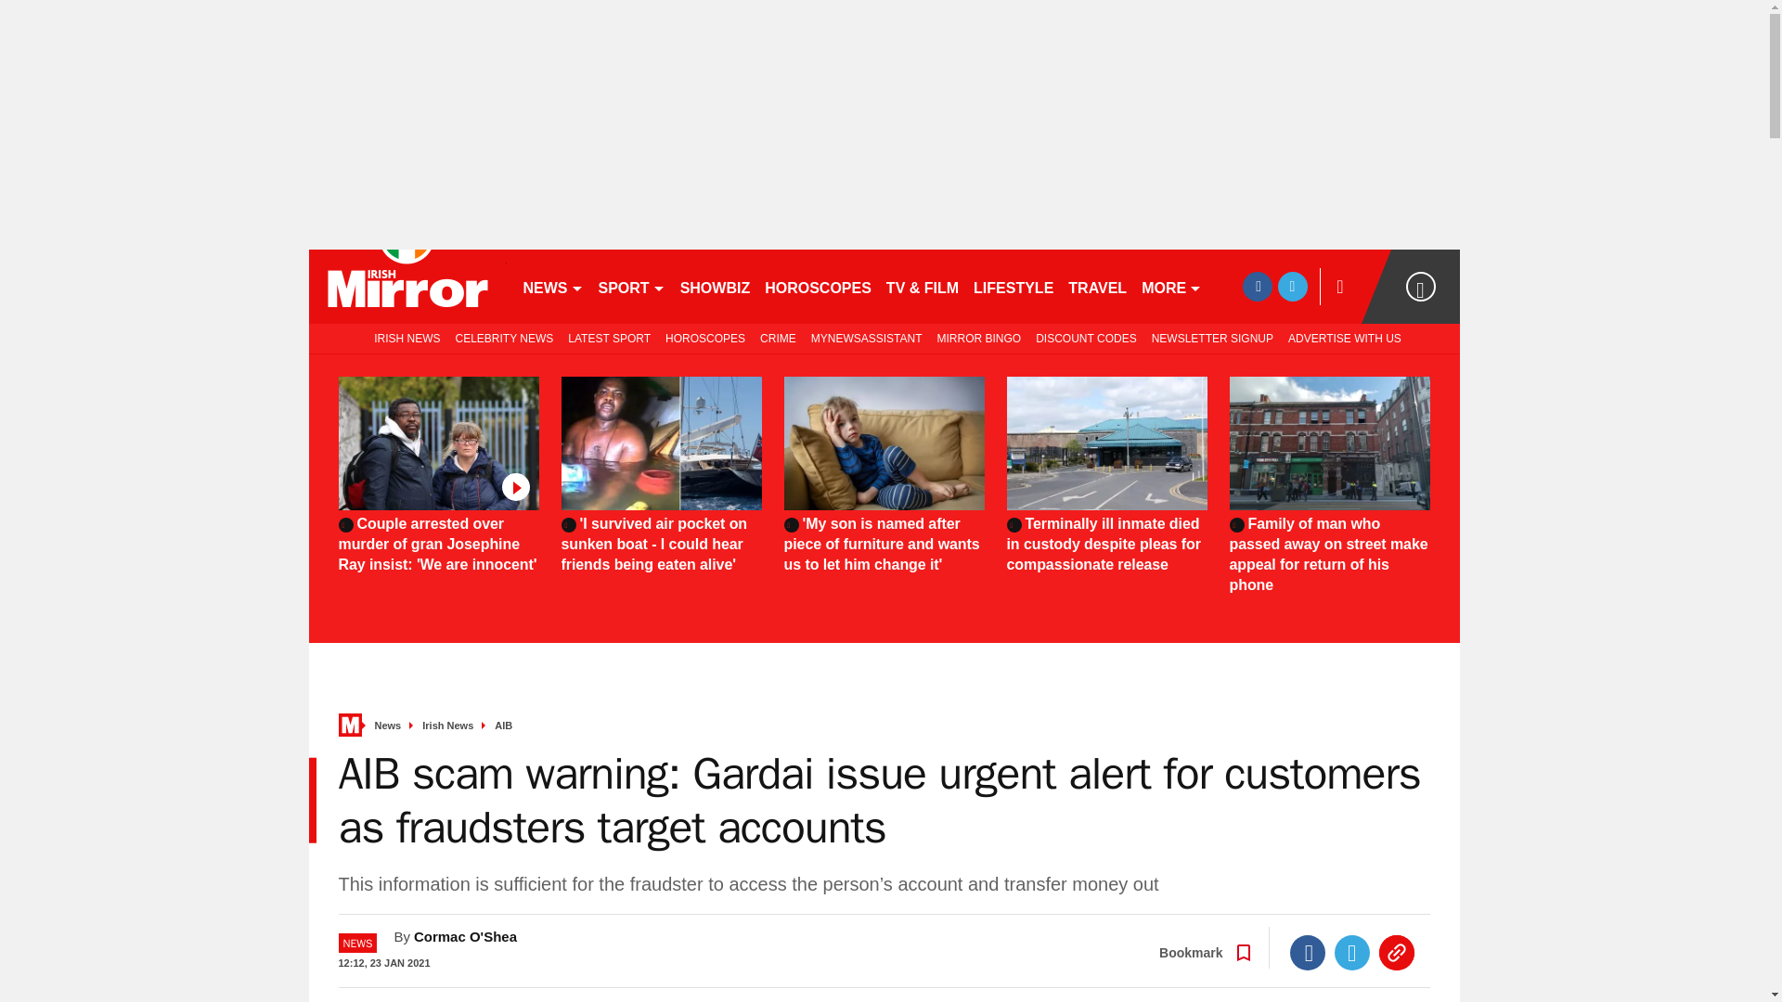 The height and width of the screenshot is (1002, 1782). What do you see at coordinates (818, 286) in the screenshot?
I see `HOROSCOPES` at bounding box center [818, 286].